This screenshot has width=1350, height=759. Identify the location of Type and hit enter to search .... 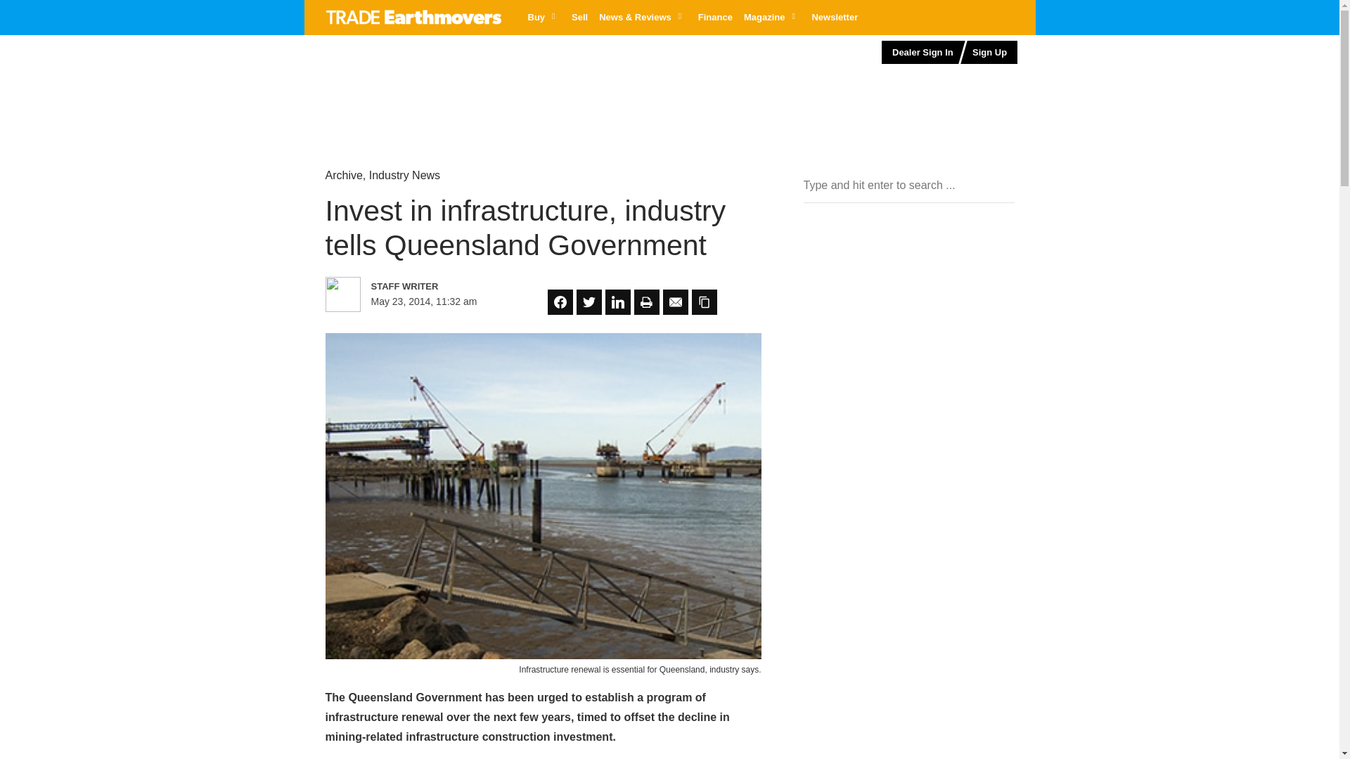
(908, 186).